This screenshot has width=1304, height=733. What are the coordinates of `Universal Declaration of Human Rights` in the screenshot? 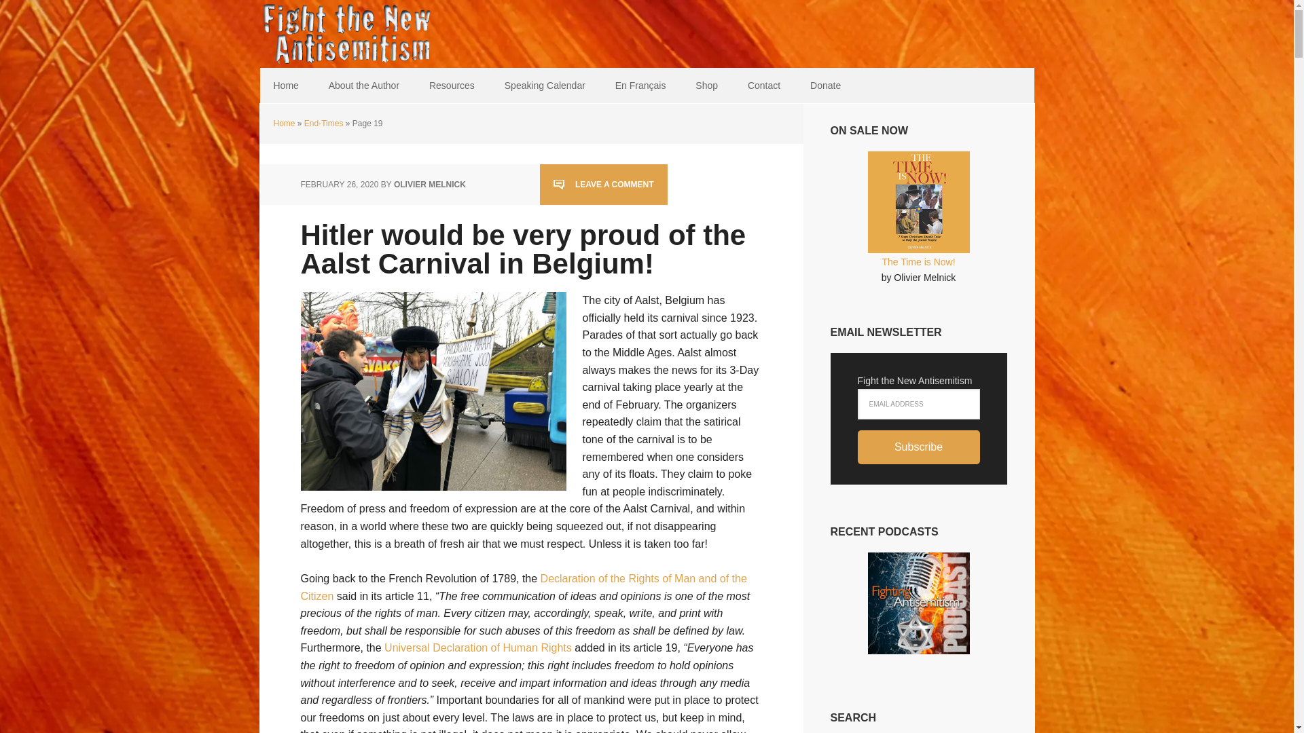 It's located at (478, 647).